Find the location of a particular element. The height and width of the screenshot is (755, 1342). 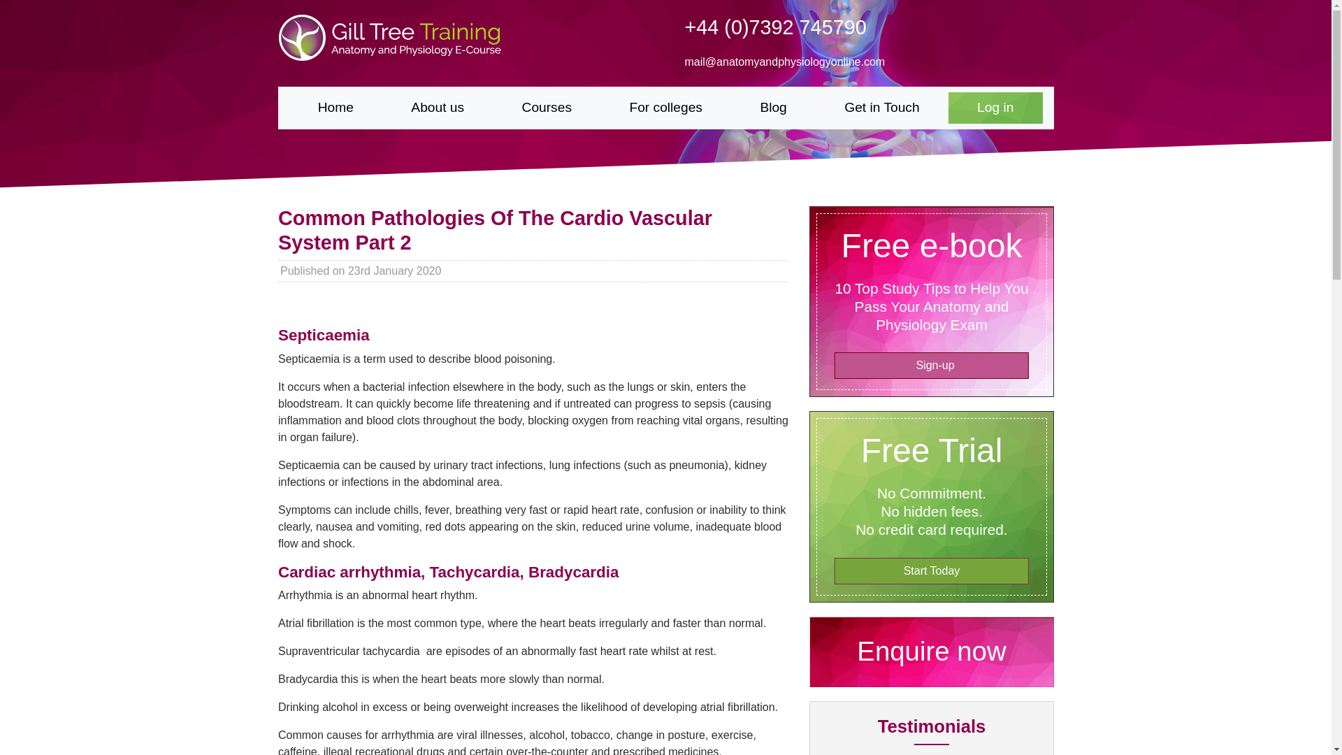

For colleges is located at coordinates (665, 108).